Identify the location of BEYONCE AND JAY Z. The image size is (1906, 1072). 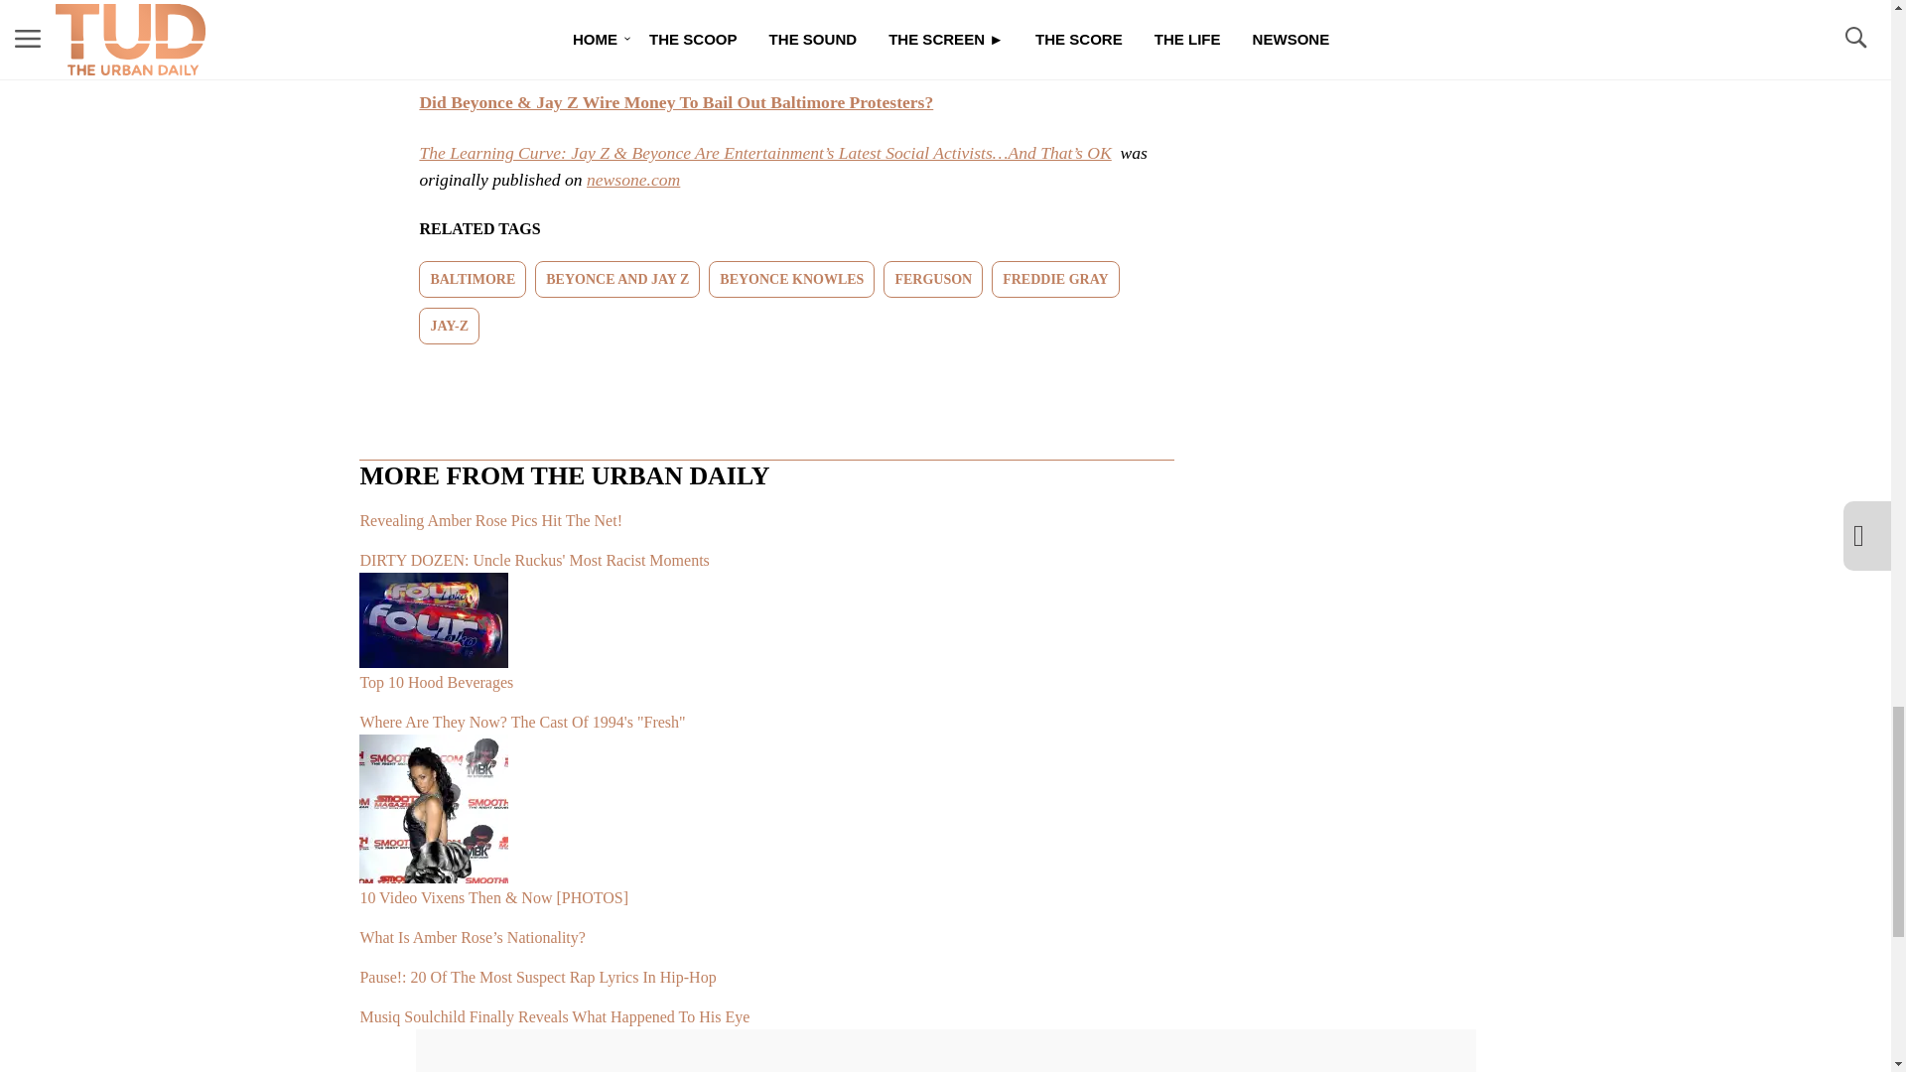
(617, 280).